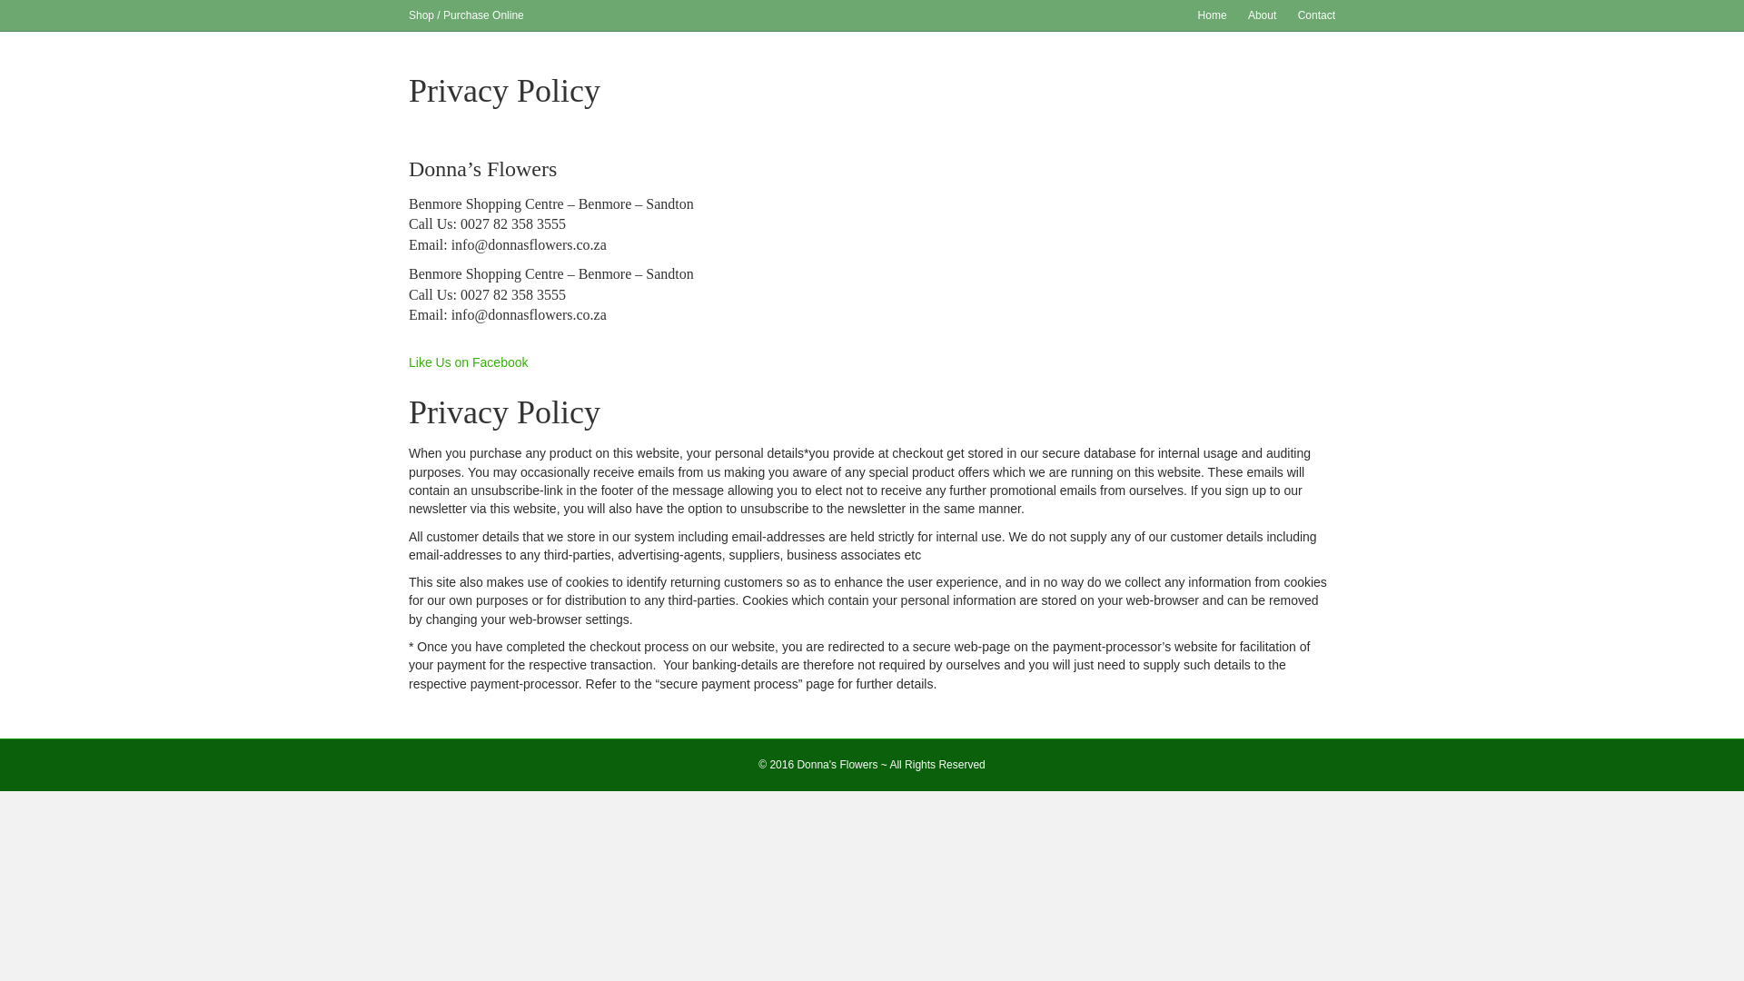  What do you see at coordinates (468, 371) in the screenshot?
I see `Like Us on Facebook` at bounding box center [468, 371].